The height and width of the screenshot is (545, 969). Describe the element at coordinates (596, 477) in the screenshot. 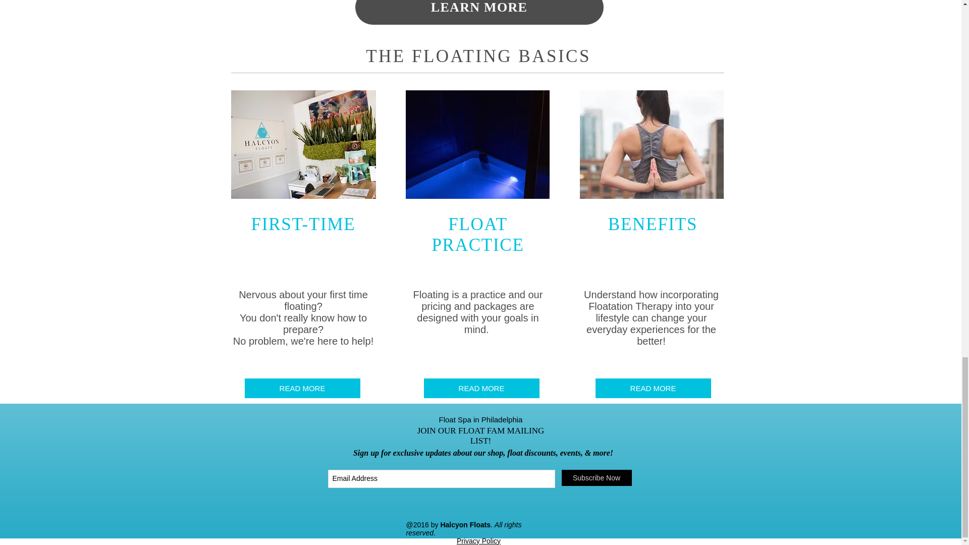

I see `Subscribe Now` at that location.